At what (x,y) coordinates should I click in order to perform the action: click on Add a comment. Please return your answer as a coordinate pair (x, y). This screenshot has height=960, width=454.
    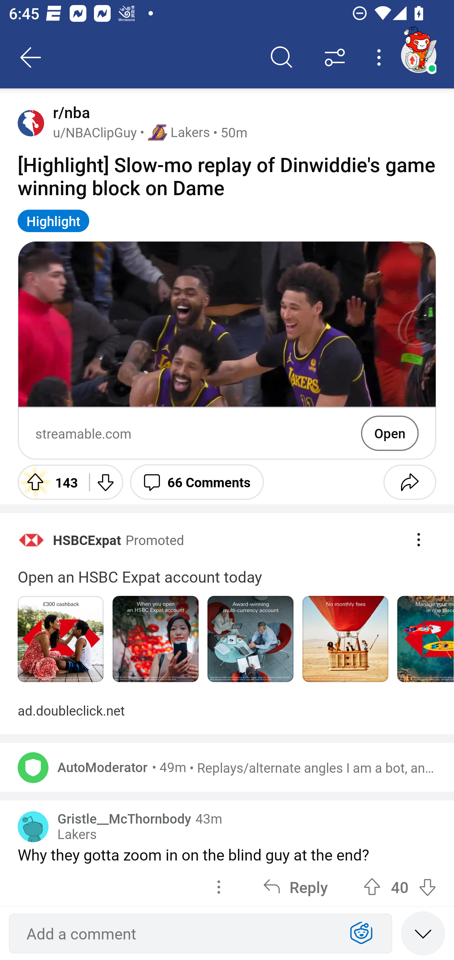
    Looking at the image, I should click on (178, 933).